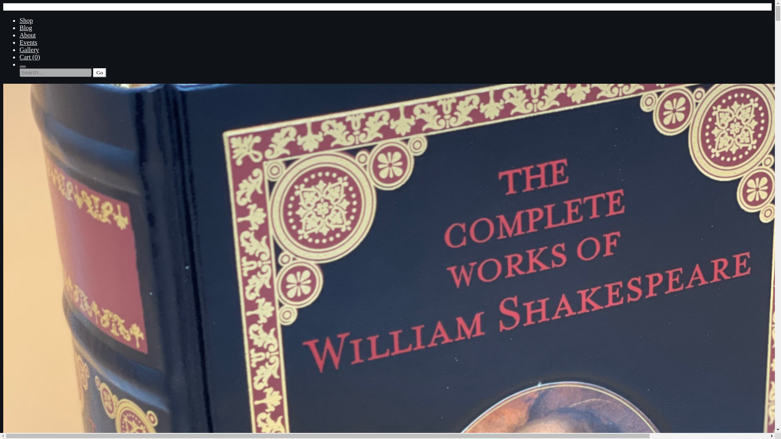 This screenshot has height=439, width=781. Describe the element at coordinates (28, 42) in the screenshot. I see `Events` at that location.